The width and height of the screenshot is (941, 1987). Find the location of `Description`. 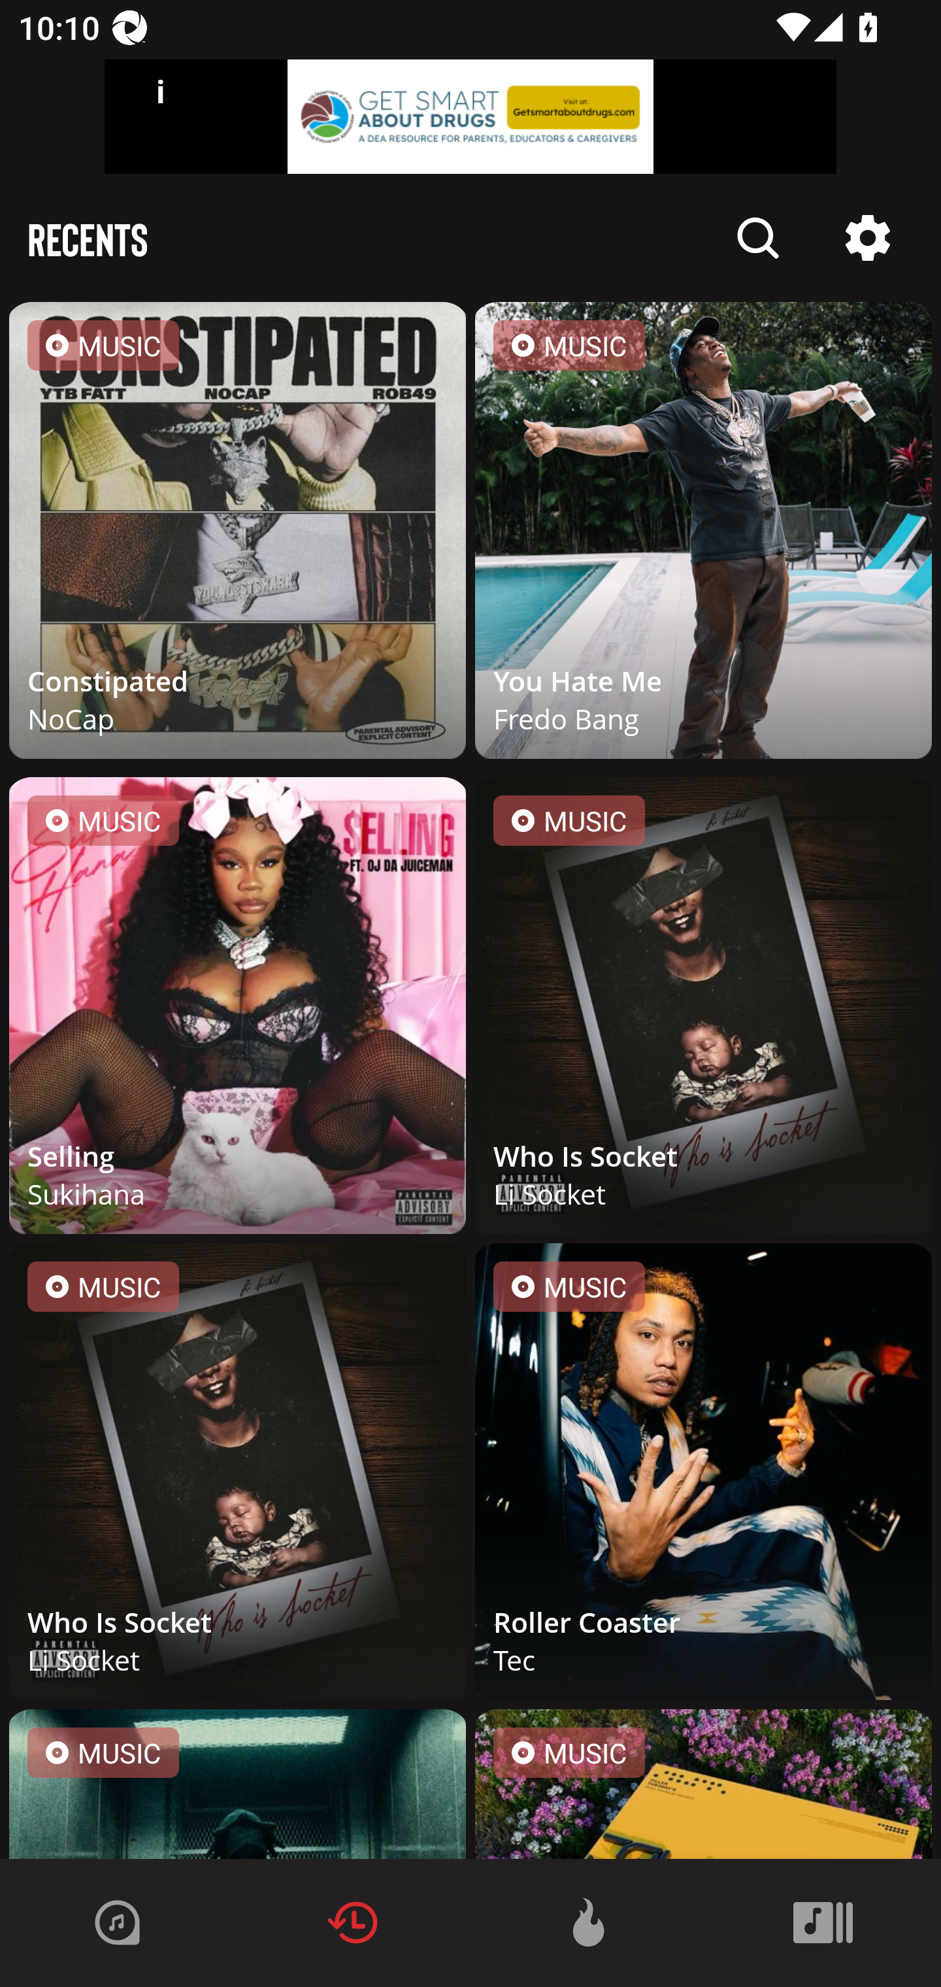

Description is located at coordinates (868, 238).